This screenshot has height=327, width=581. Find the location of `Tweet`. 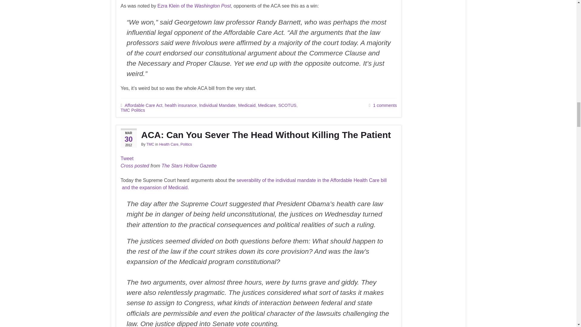

Tweet is located at coordinates (127, 159).